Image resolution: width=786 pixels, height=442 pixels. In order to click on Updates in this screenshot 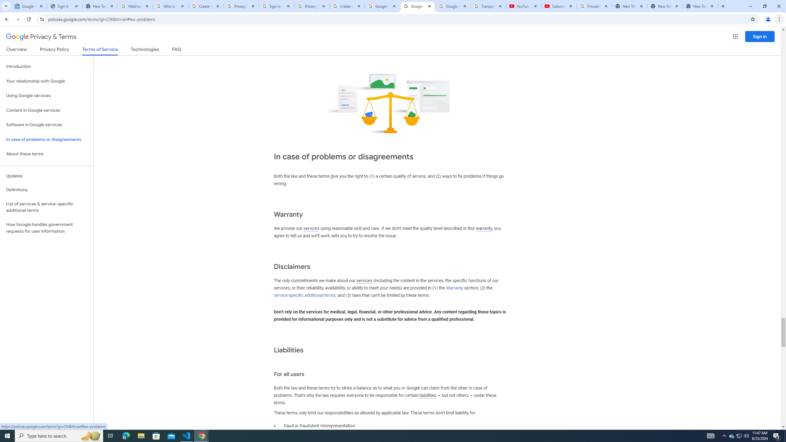, I will do `click(47, 176)`.